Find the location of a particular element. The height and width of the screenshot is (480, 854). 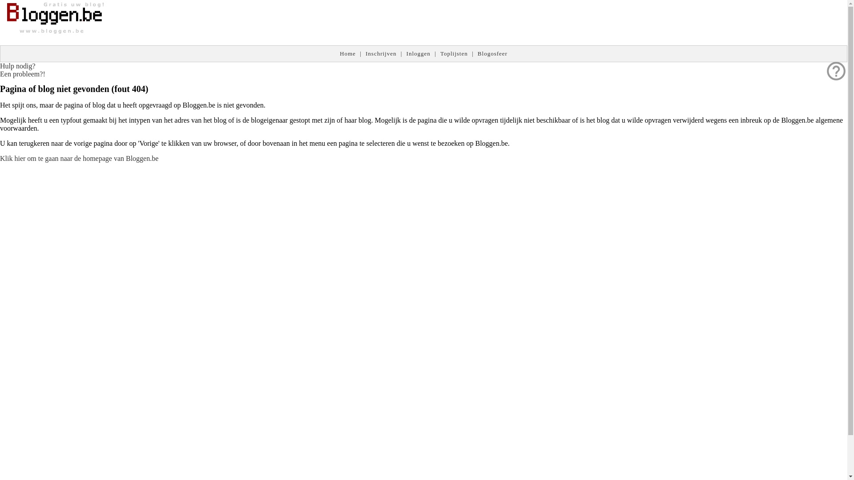

Toplijsten is located at coordinates (454, 53).